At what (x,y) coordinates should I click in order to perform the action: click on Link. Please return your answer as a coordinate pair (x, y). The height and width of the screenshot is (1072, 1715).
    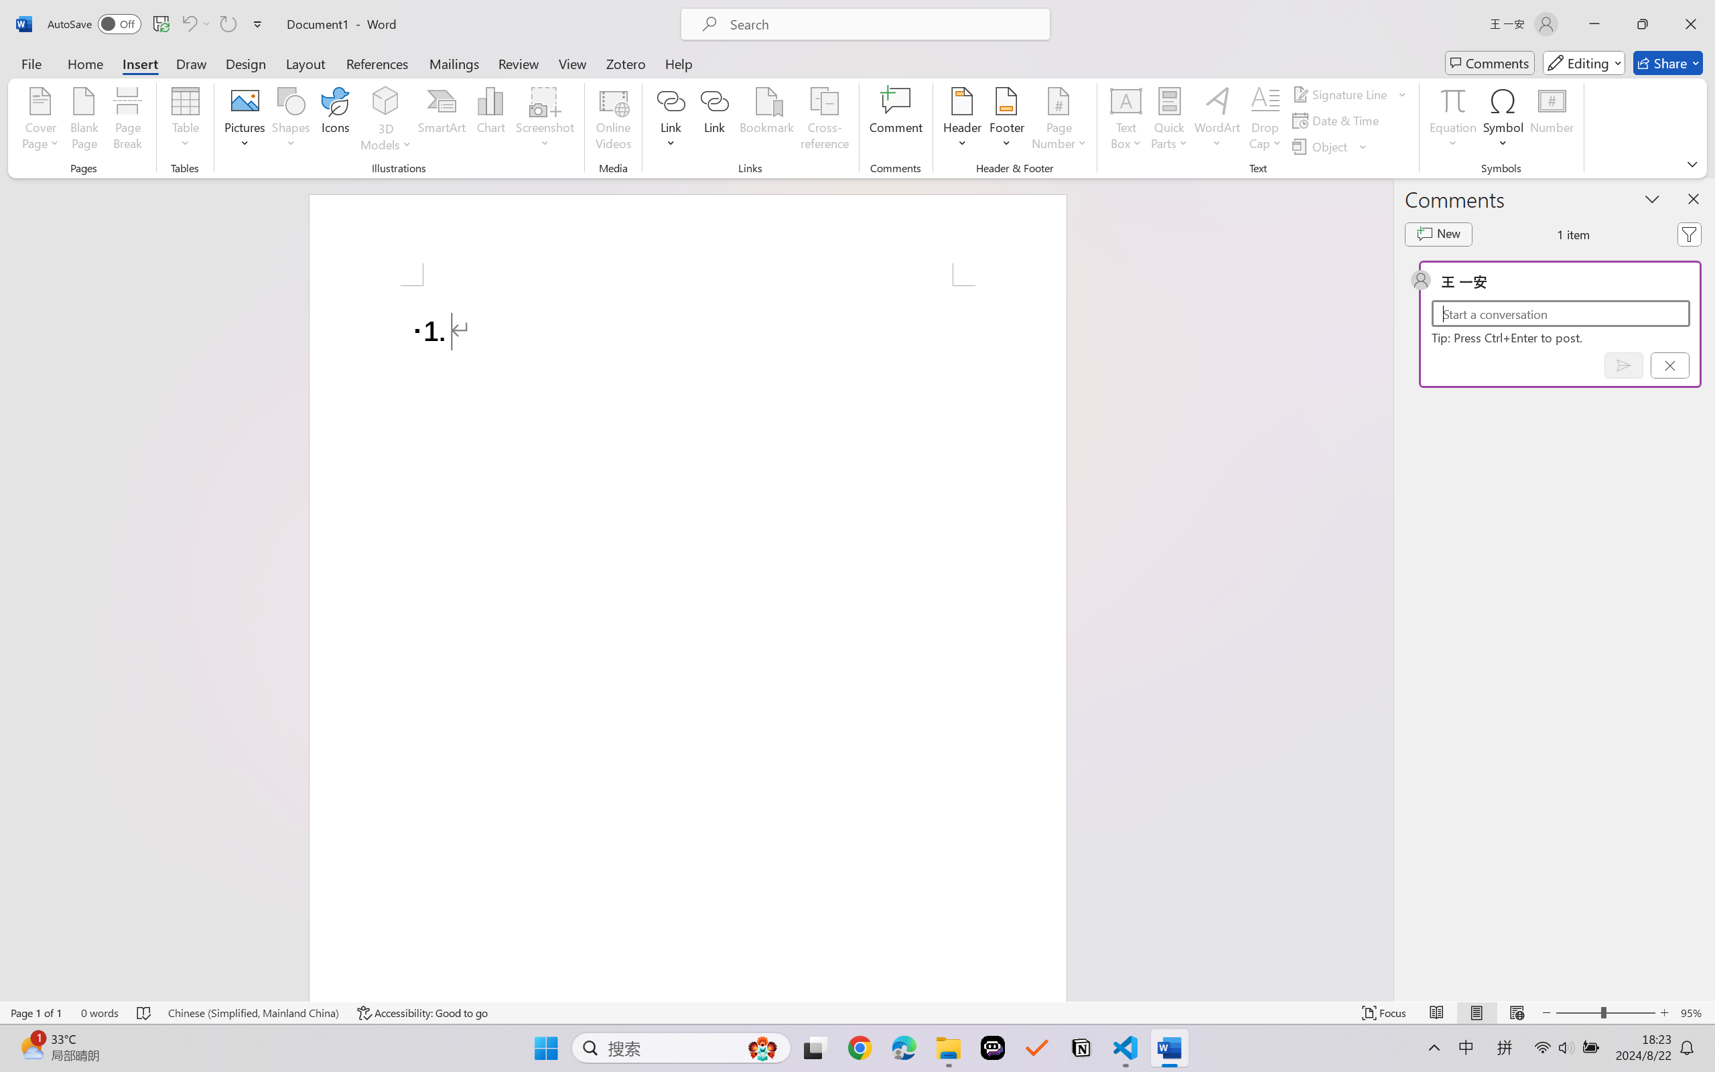
    Looking at the image, I should click on (715, 121).